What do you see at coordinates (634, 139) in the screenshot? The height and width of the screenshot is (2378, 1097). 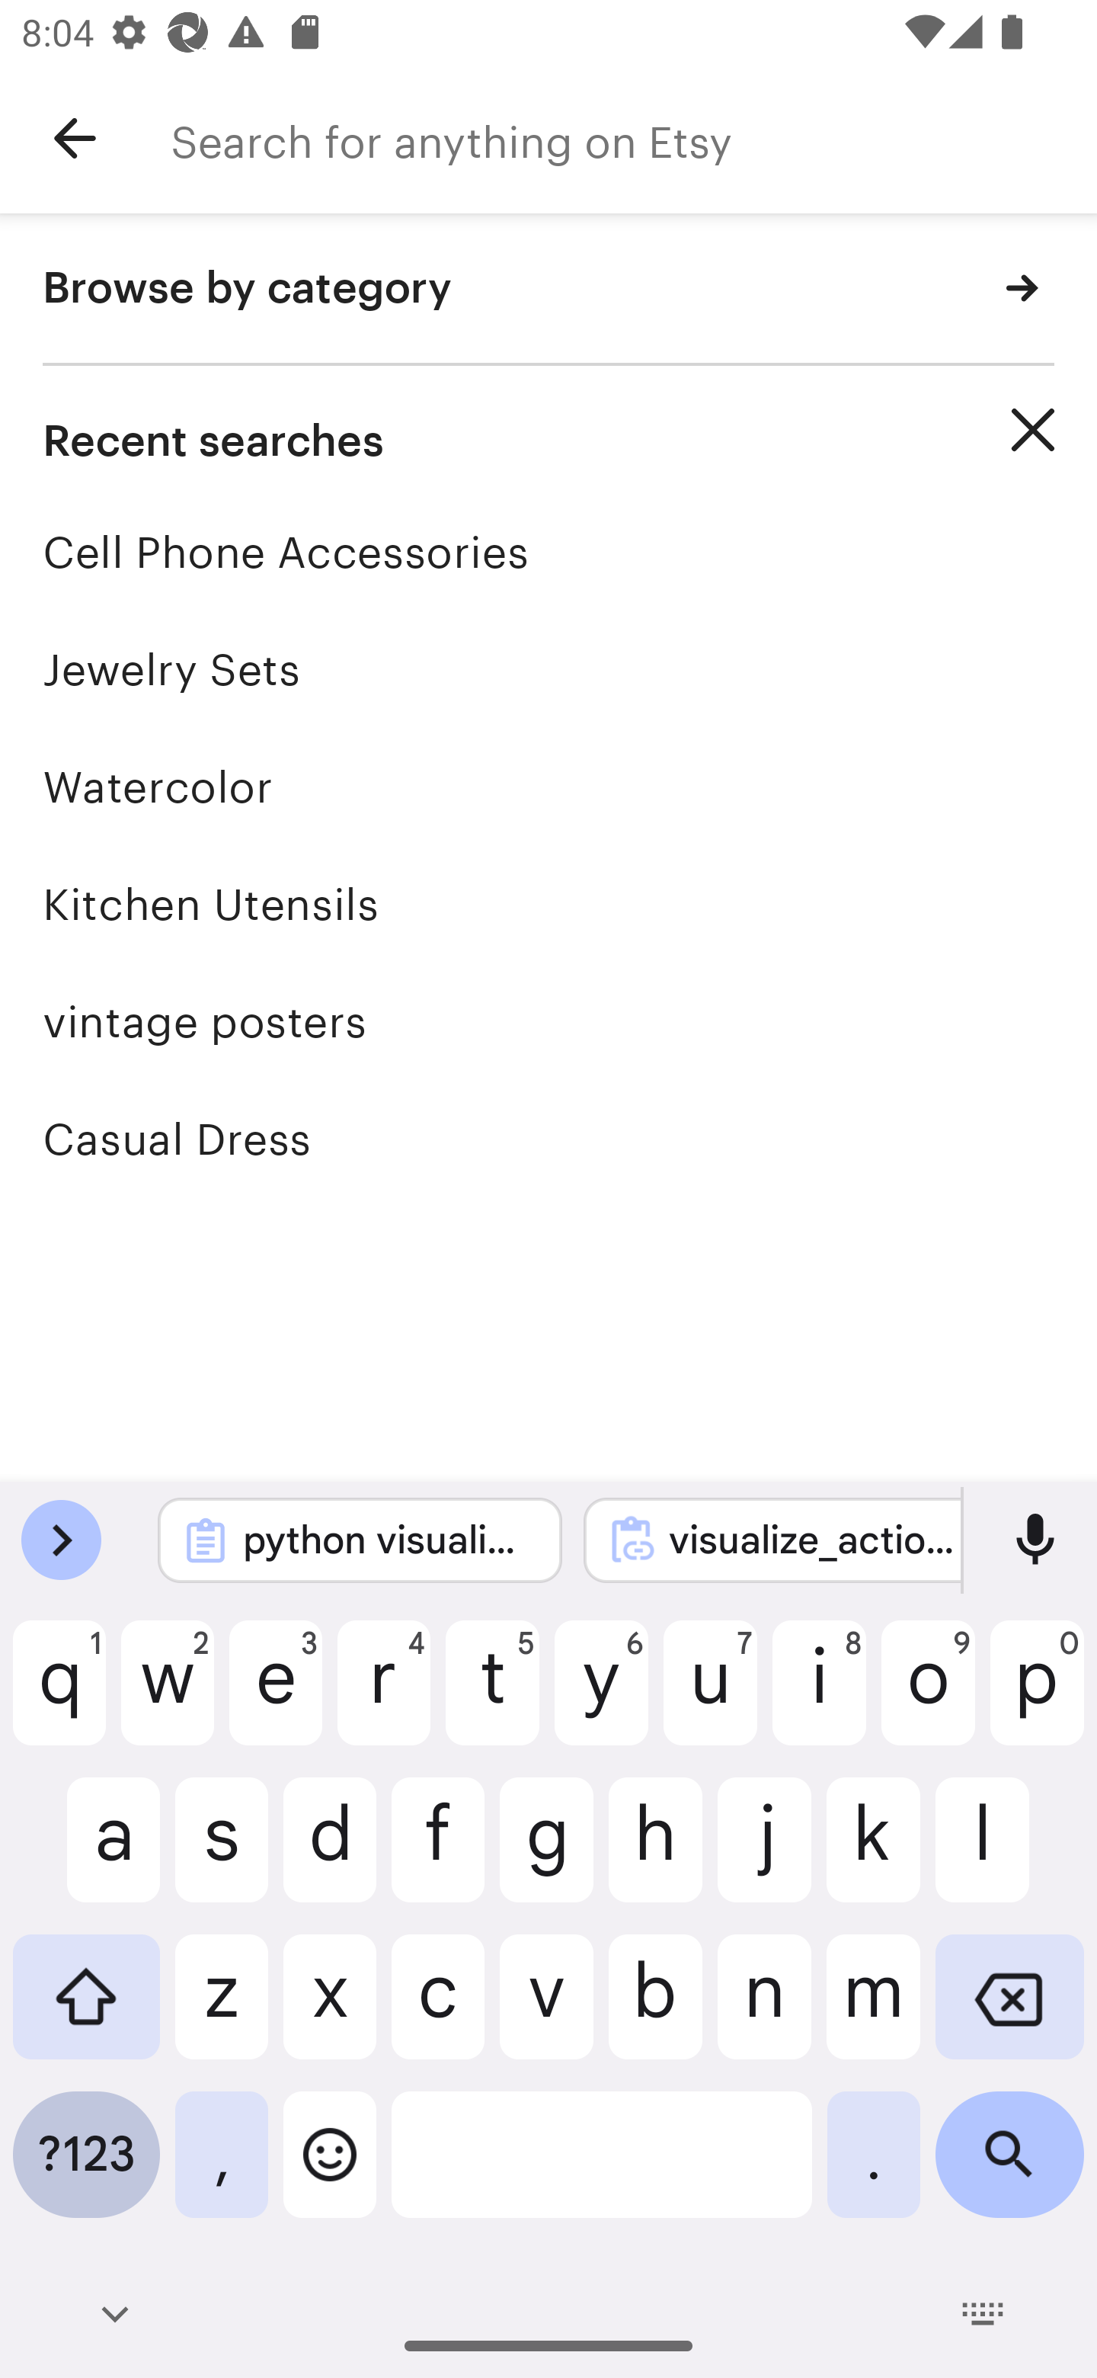 I see `Search for anything on Etsy` at bounding box center [634, 139].